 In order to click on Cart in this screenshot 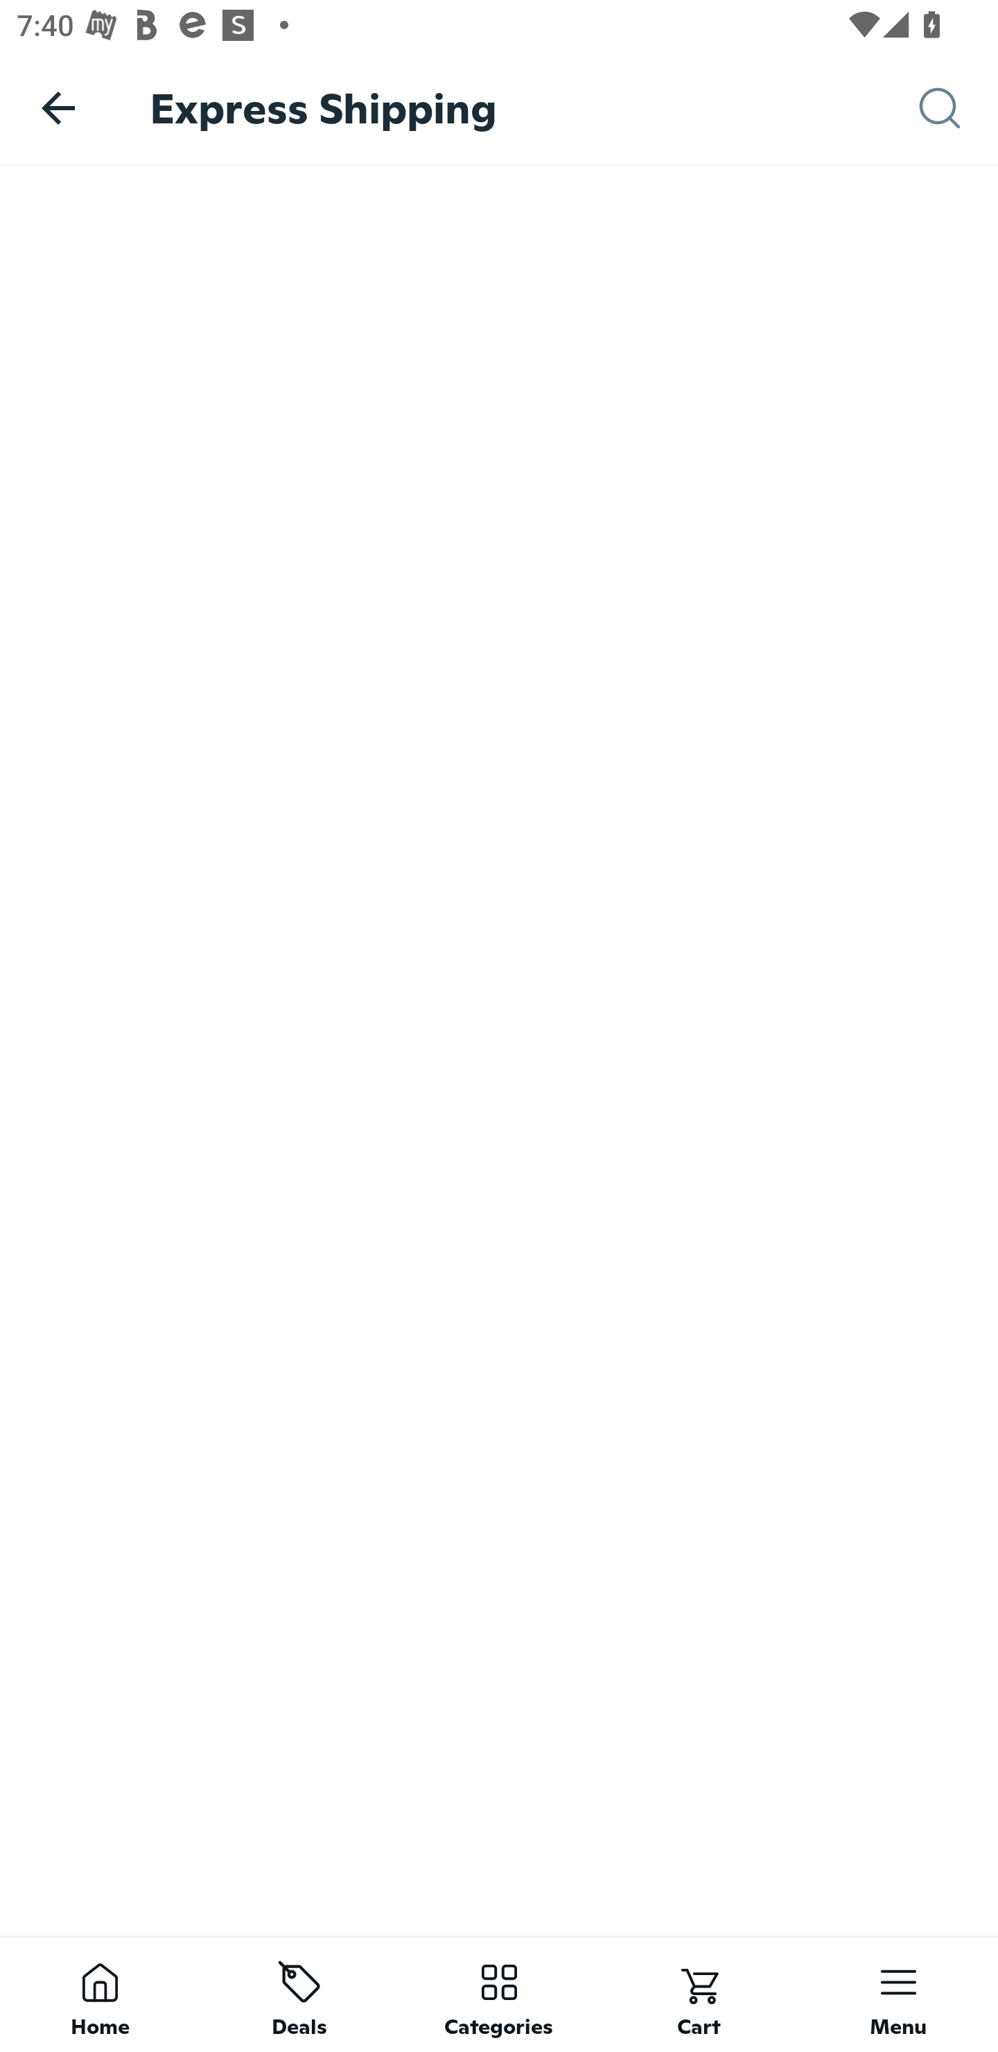, I will do `click(699, 1994)`.